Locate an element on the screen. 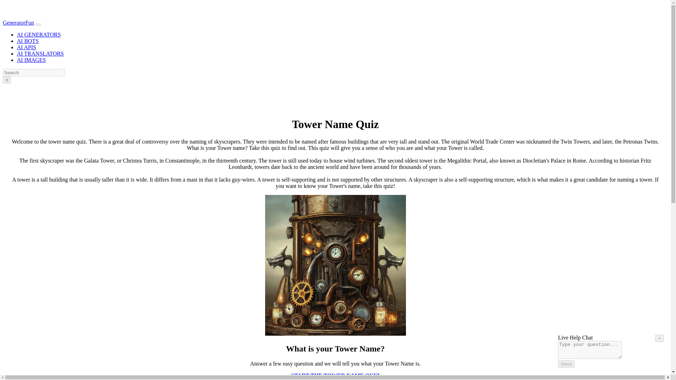 The width and height of the screenshot is (676, 380). AI APIS is located at coordinates (27, 47).